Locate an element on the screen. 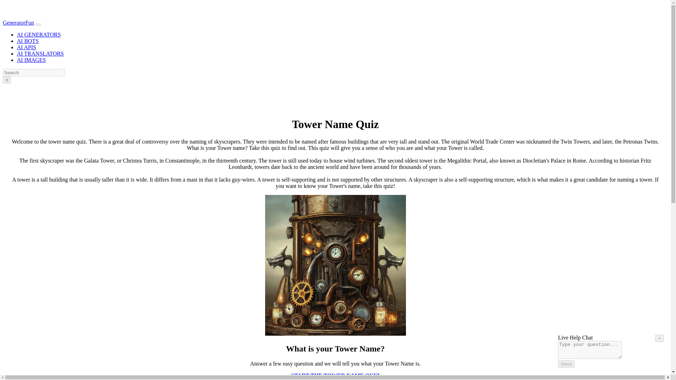 The width and height of the screenshot is (676, 380). AI APIS is located at coordinates (27, 47).